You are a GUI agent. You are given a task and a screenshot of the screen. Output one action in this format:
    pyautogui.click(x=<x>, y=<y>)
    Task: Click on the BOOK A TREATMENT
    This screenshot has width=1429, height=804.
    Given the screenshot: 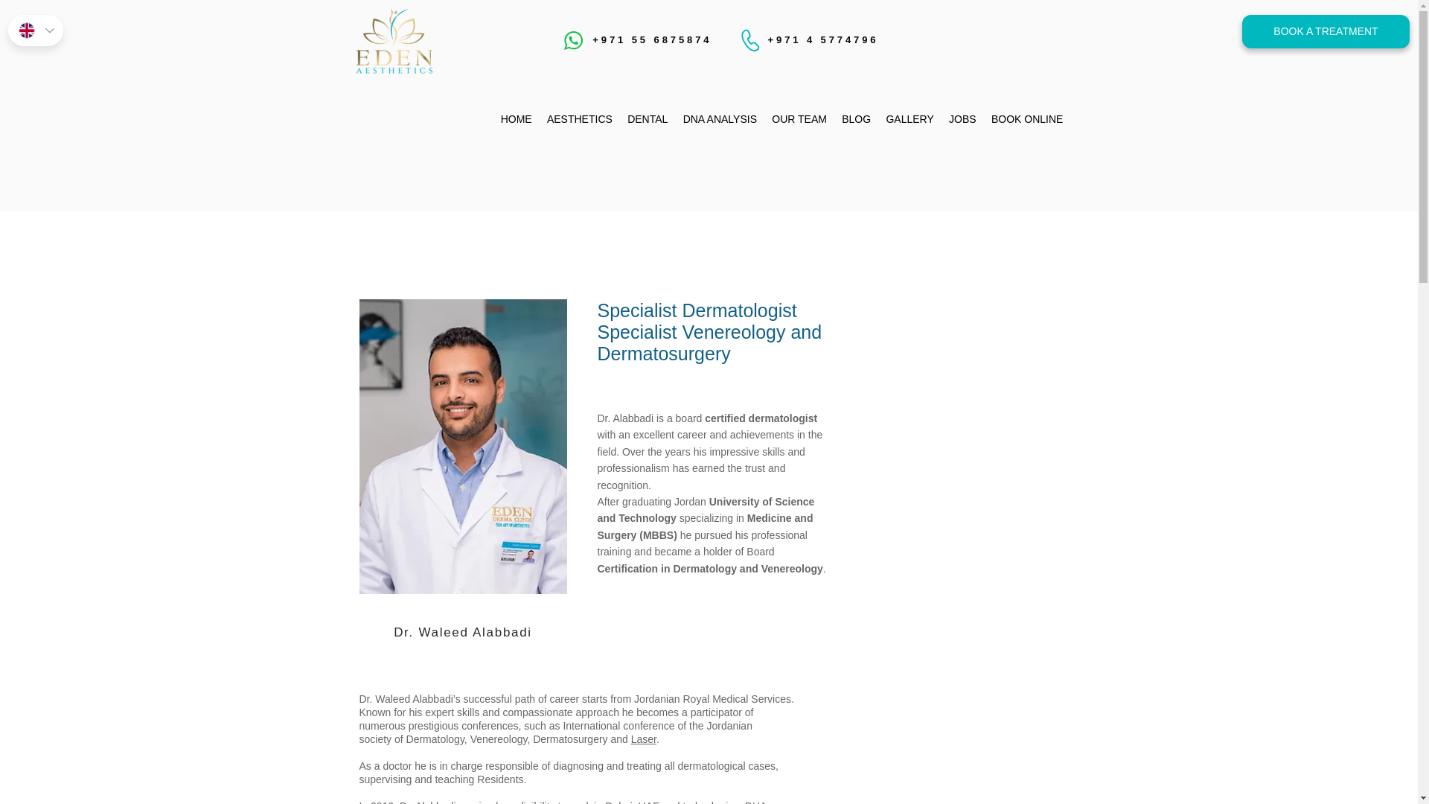 What is the action you would take?
    pyautogui.click(x=1325, y=31)
    